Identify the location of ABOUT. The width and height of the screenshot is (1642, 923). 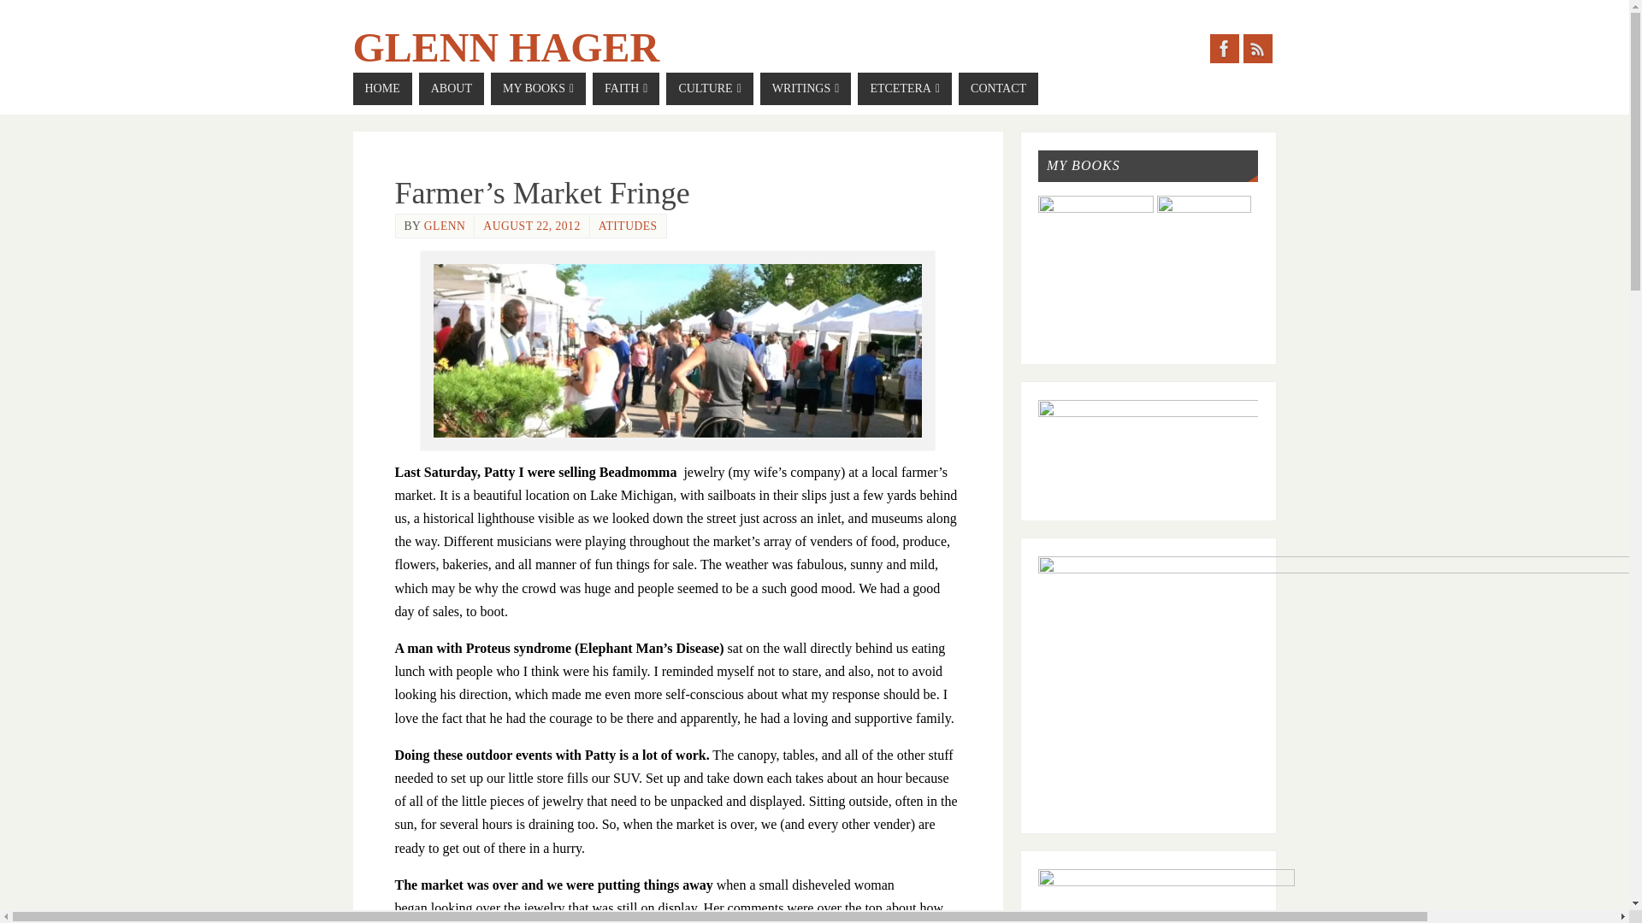
(452, 89).